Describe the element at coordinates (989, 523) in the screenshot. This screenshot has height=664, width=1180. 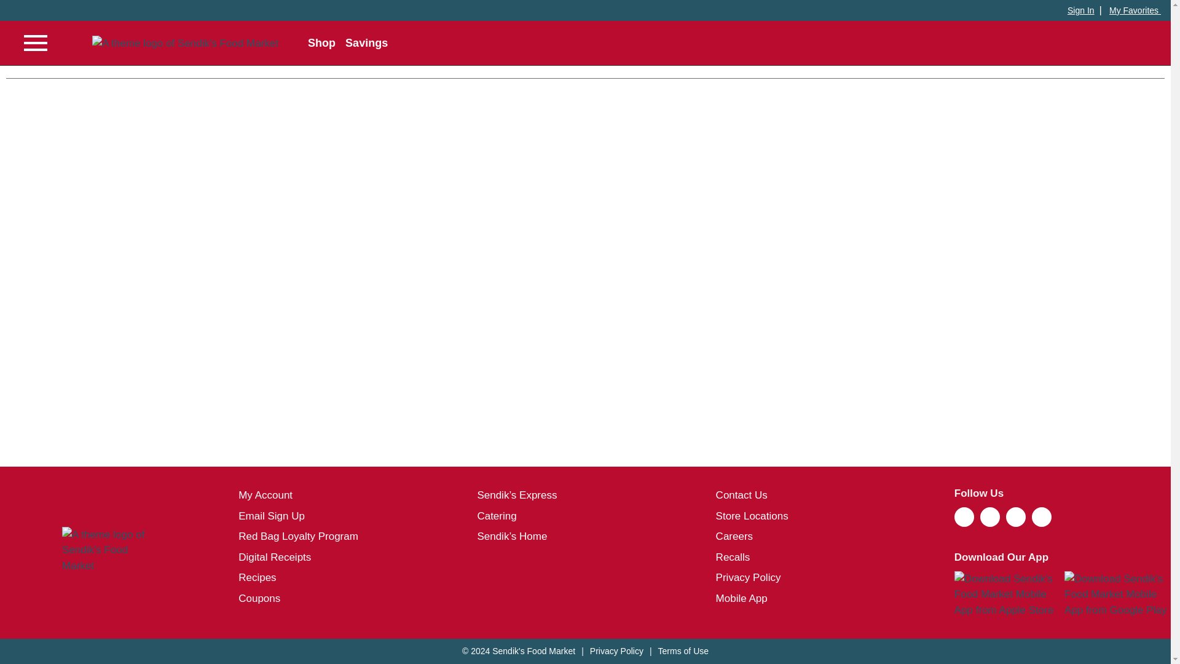
I see `instagram` at that location.